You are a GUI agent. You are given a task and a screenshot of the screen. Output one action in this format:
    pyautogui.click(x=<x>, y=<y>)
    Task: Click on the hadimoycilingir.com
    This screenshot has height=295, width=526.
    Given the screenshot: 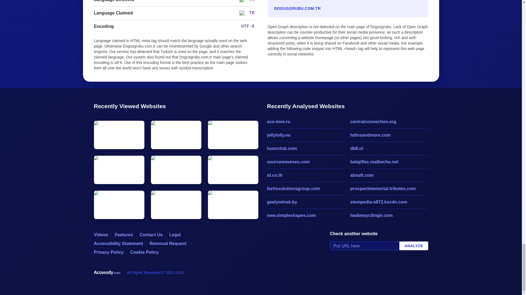 What is the action you would take?
    pyautogui.click(x=389, y=215)
    